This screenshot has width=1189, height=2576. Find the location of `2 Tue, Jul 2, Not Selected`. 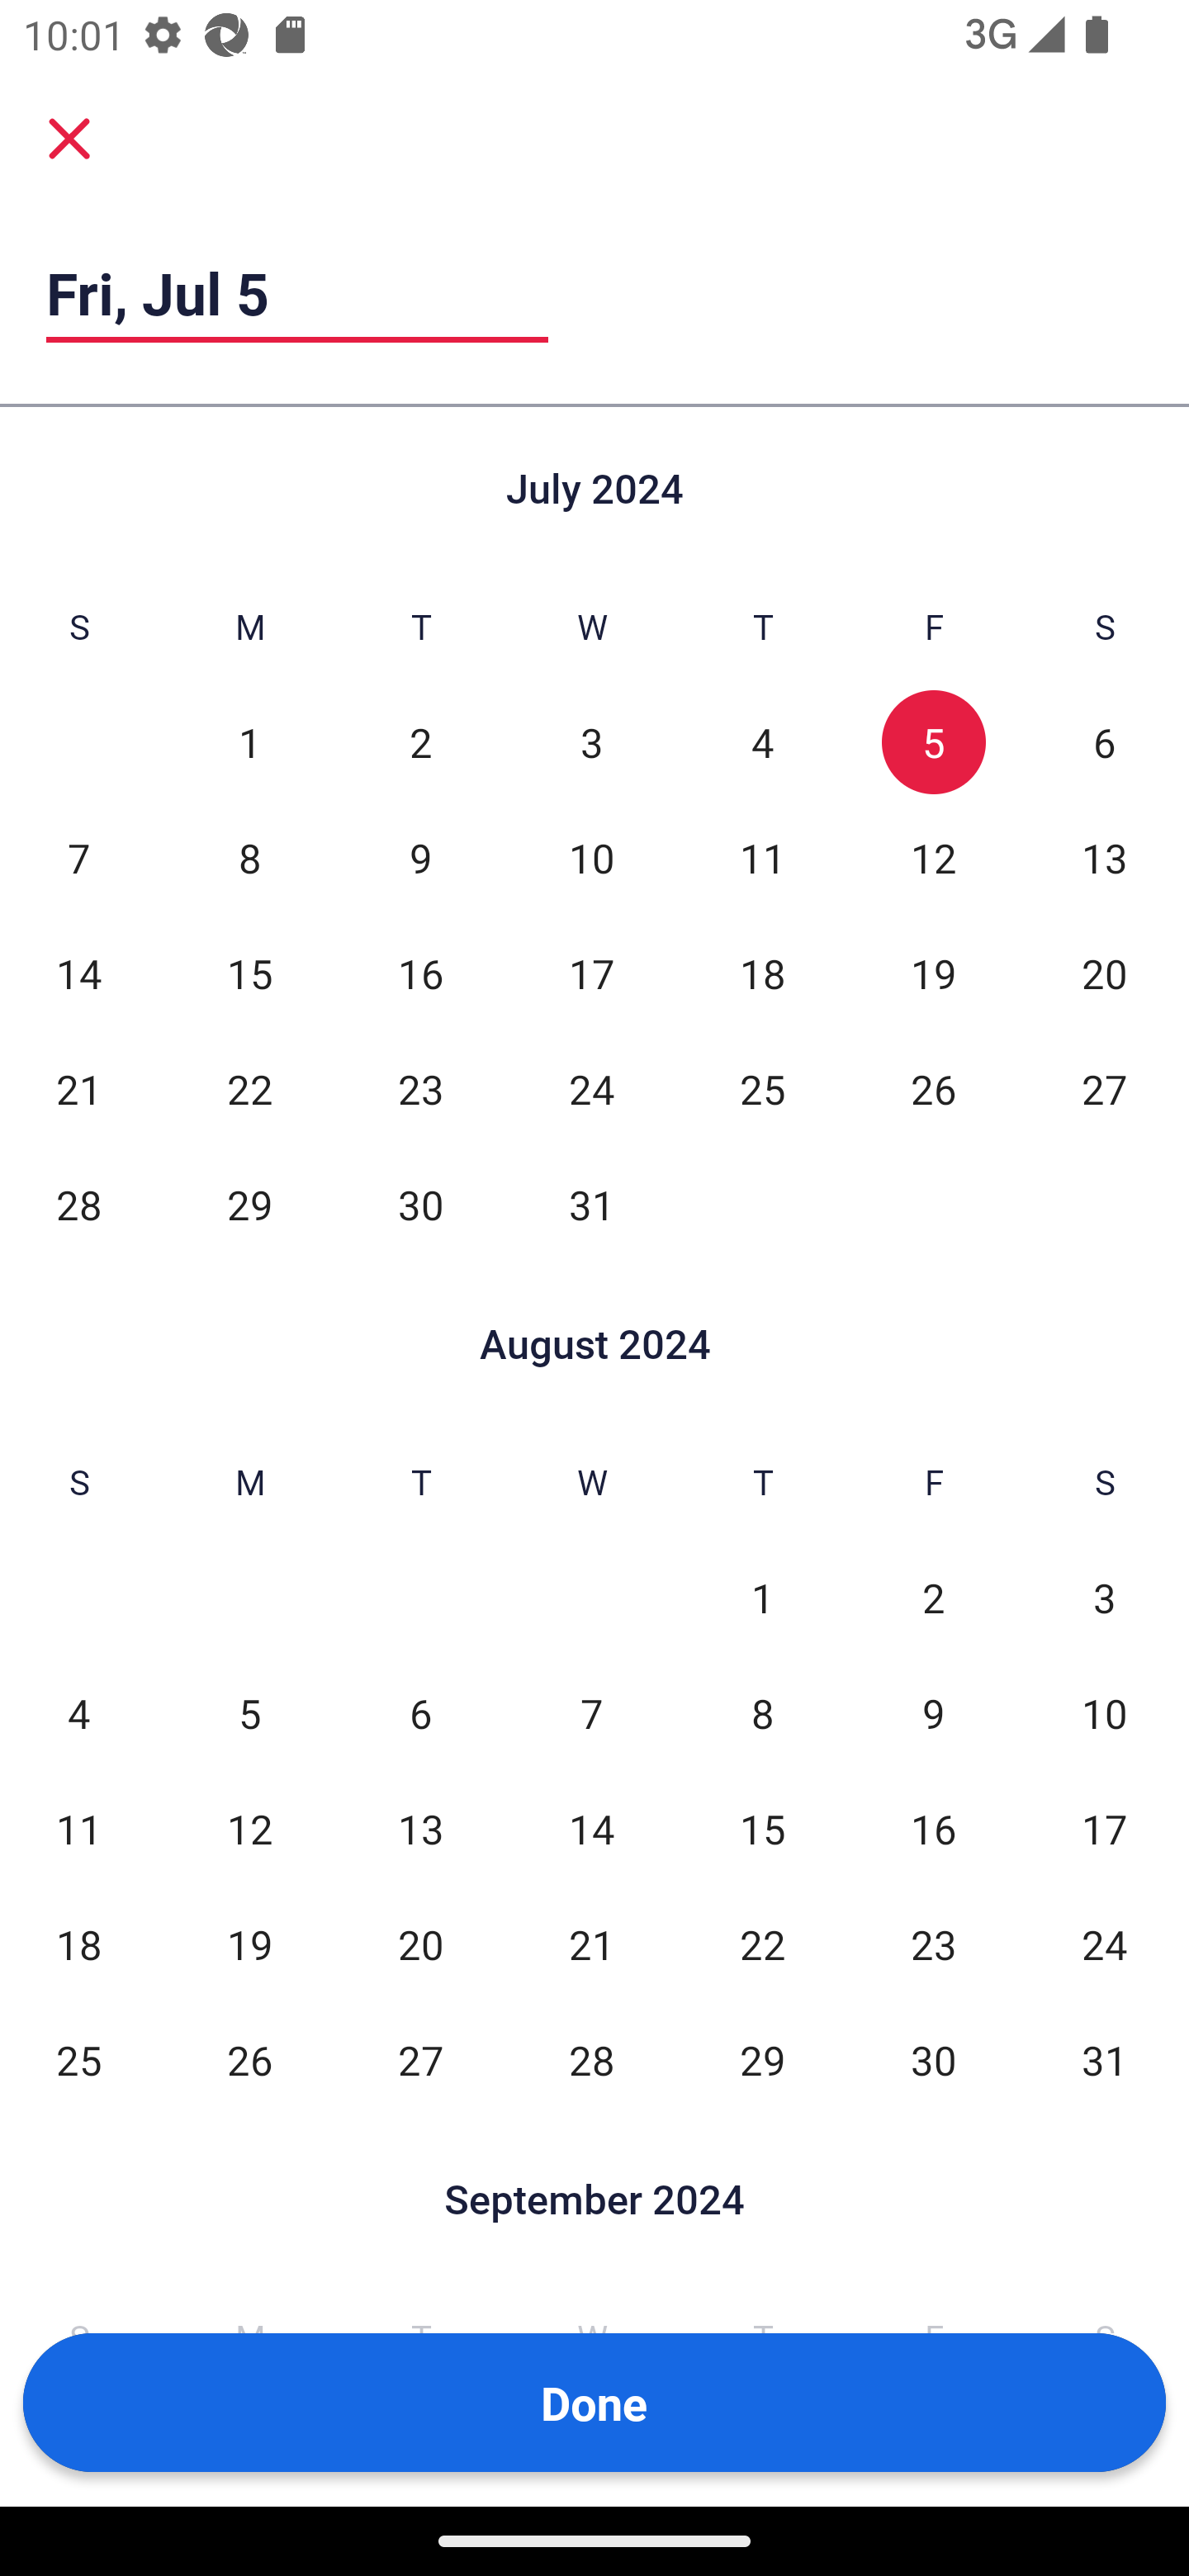

2 Tue, Jul 2, Not Selected is located at coordinates (421, 743).